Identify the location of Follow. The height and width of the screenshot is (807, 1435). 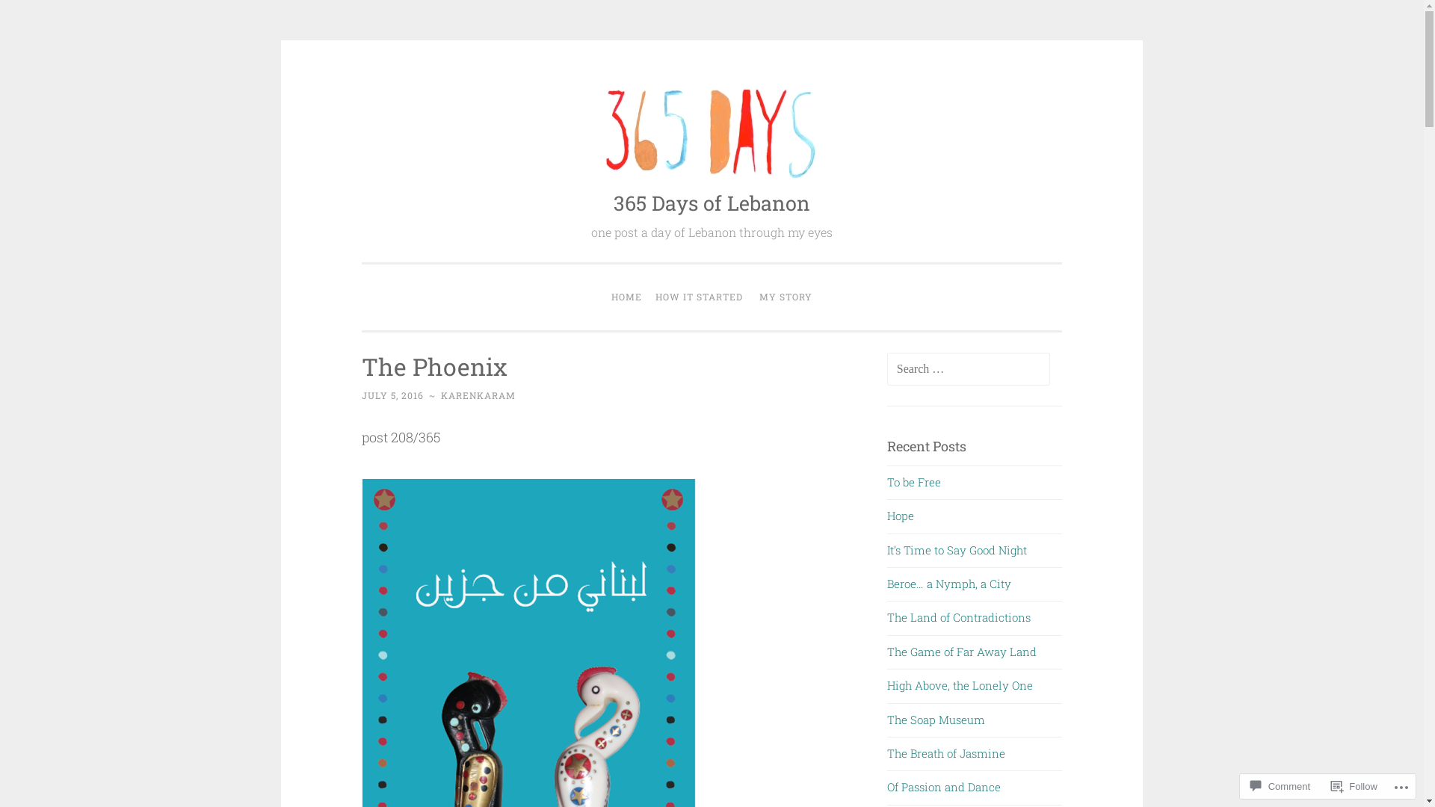
(1354, 786).